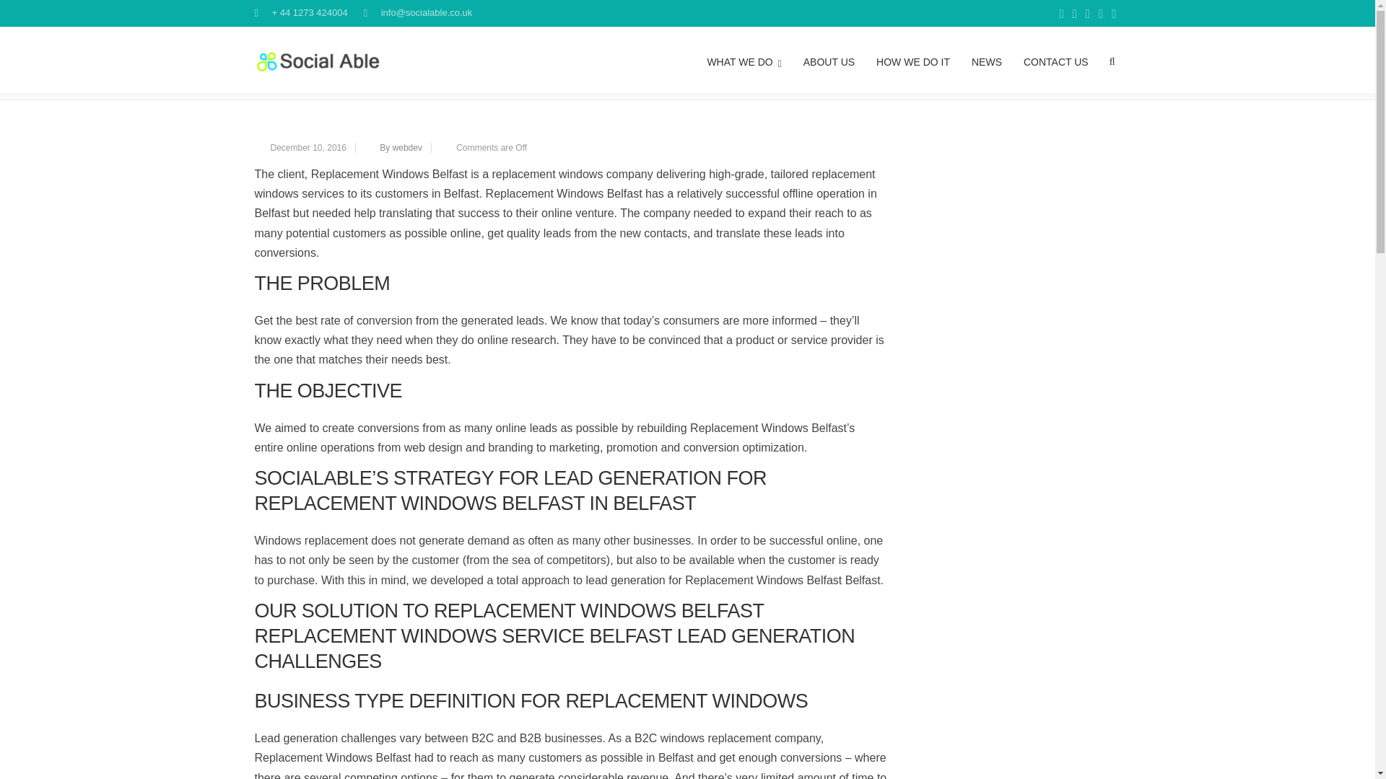 The height and width of the screenshot is (779, 1386). Describe the element at coordinates (744, 60) in the screenshot. I see `WHAT WE DO` at that location.